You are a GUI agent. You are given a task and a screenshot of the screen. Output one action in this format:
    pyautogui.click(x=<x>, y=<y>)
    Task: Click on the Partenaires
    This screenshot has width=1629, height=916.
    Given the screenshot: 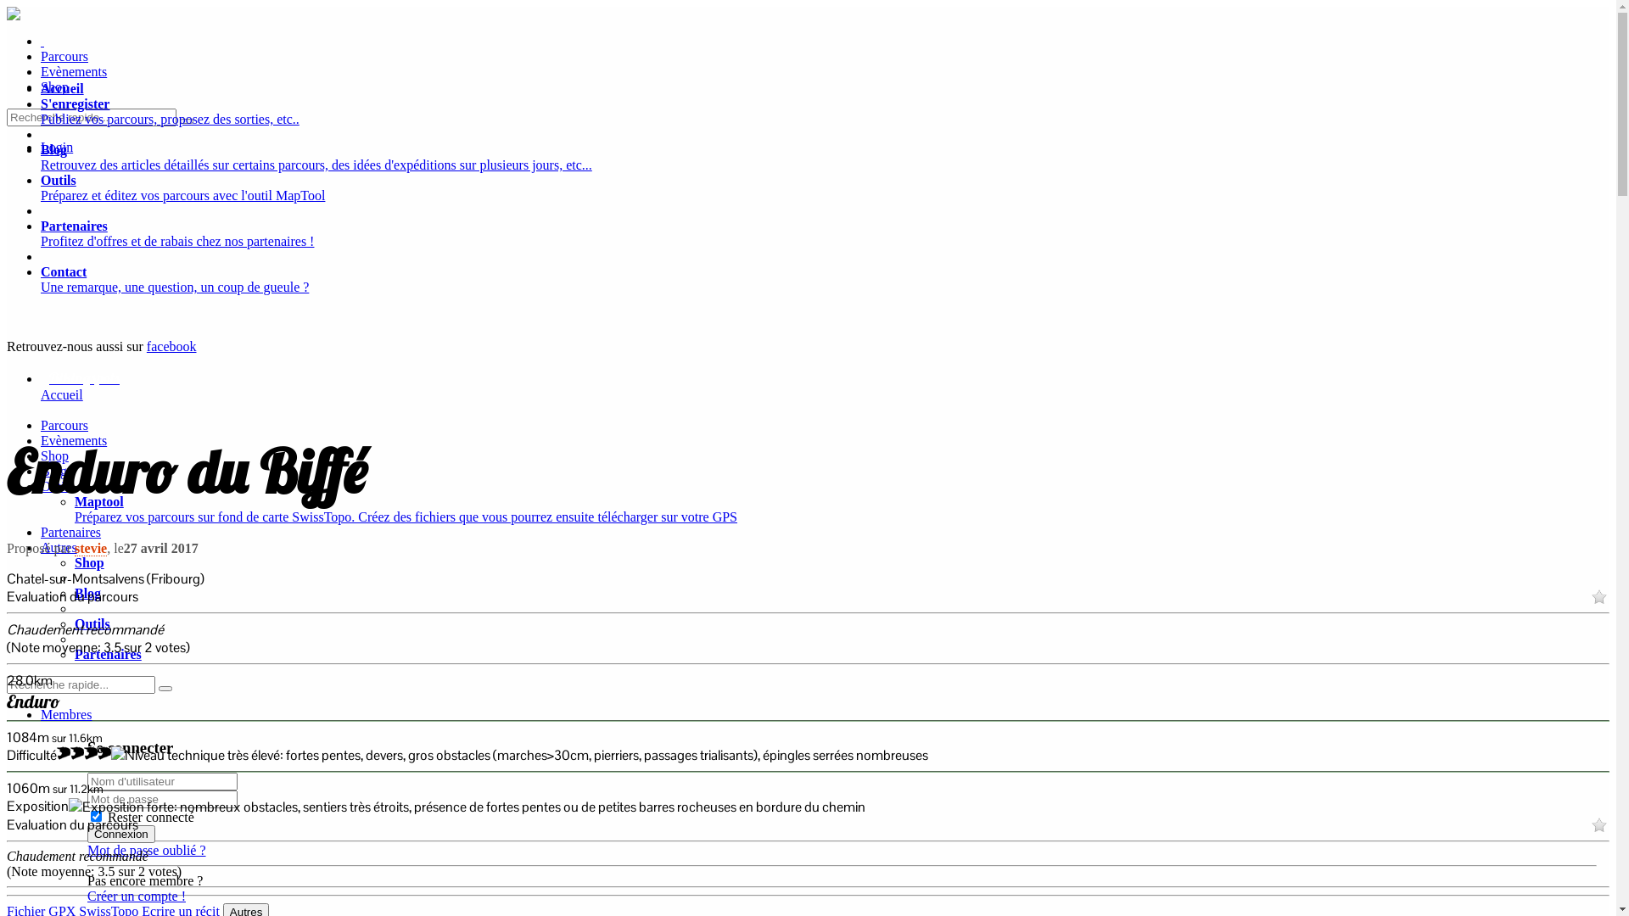 What is the action you would take?
    pyautogui.click(x=109, y=655)
    